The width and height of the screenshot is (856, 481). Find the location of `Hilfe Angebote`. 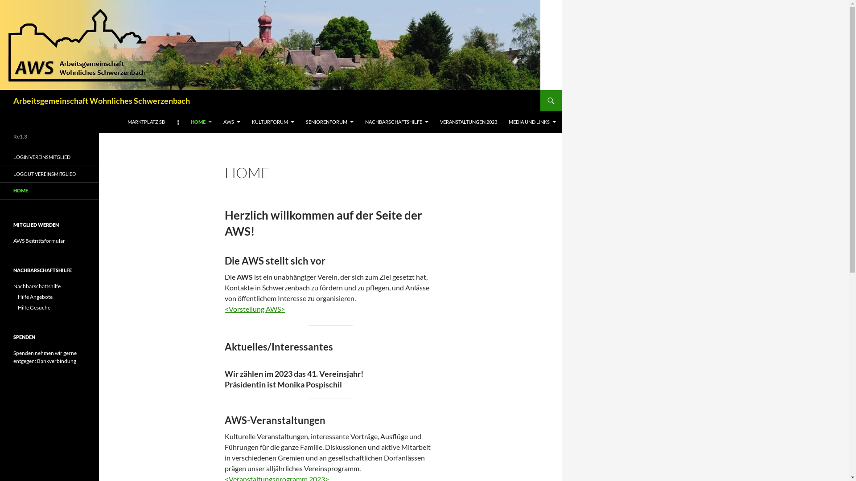

Hilfe Angebote is located at coordinates (35, 297).